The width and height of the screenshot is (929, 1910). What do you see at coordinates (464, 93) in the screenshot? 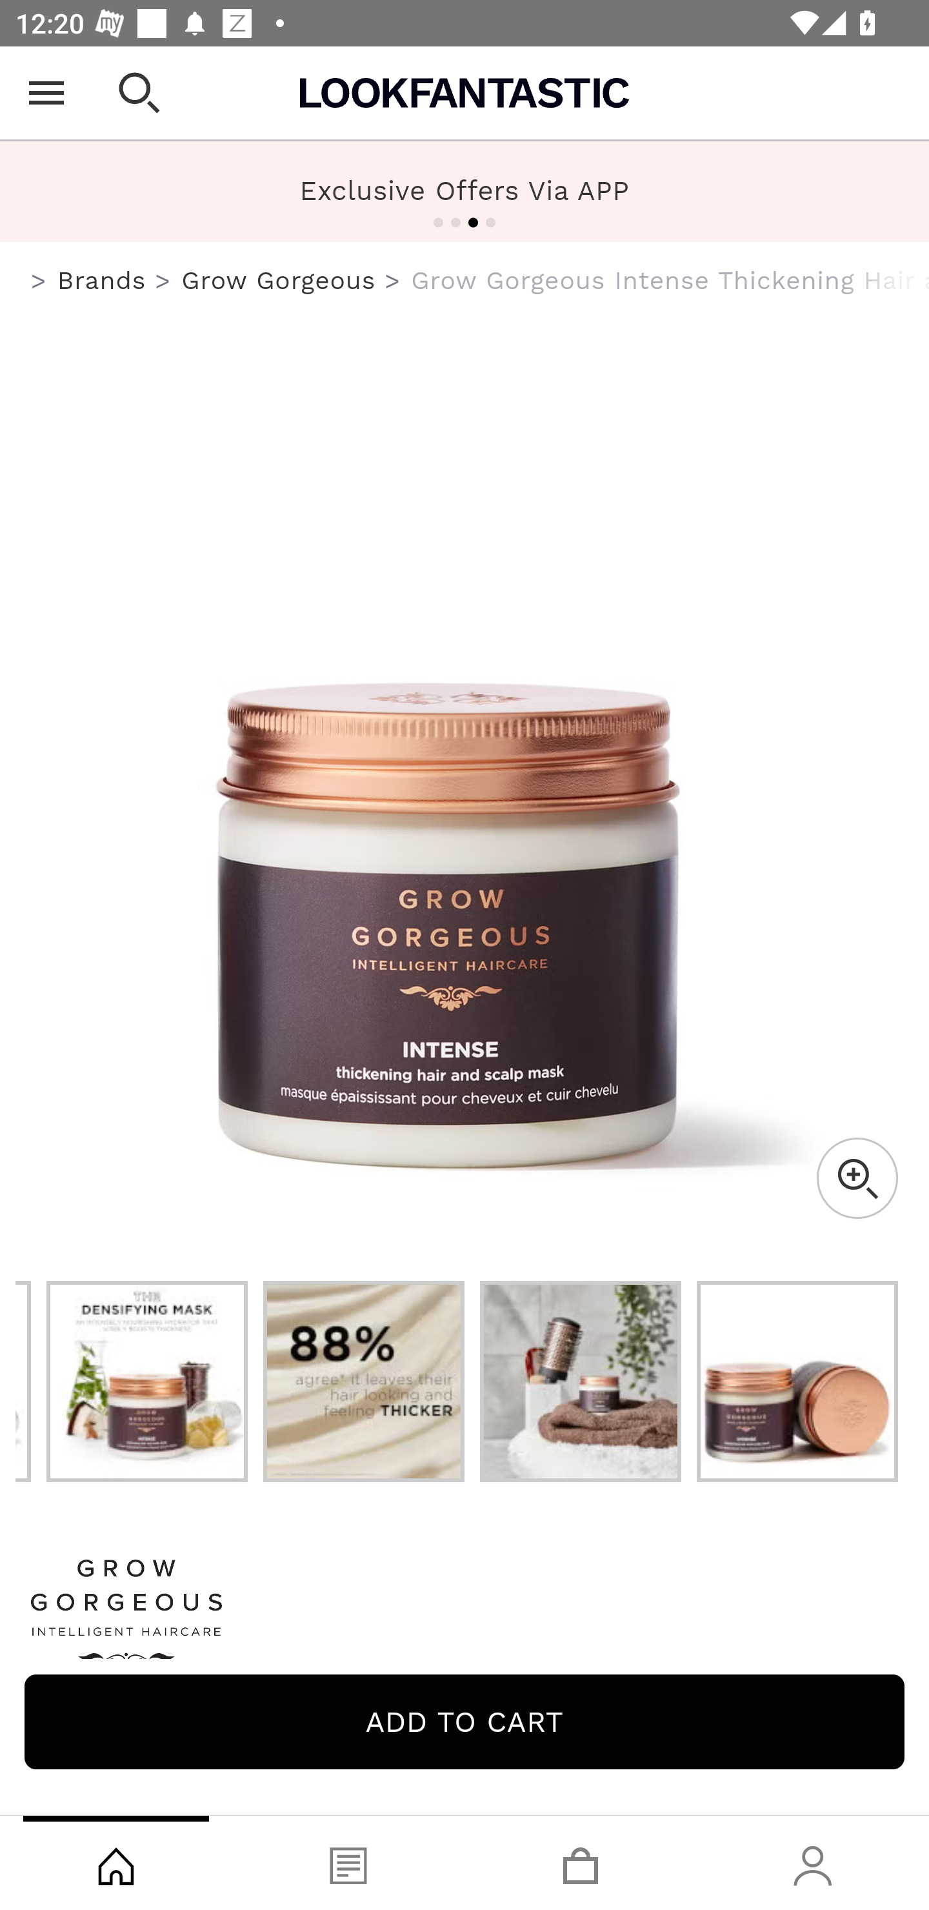
I see `Lookfantastic USA` at bounding box center [464, 93].